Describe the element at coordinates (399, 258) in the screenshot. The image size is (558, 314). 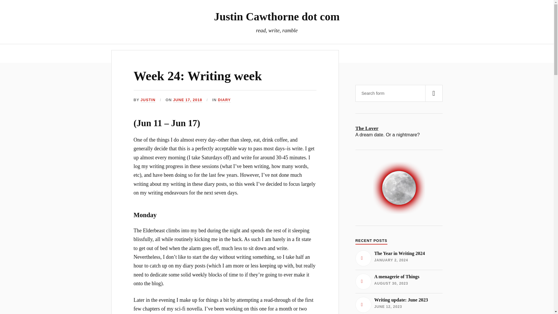
I see `JUSTIN` at that location.